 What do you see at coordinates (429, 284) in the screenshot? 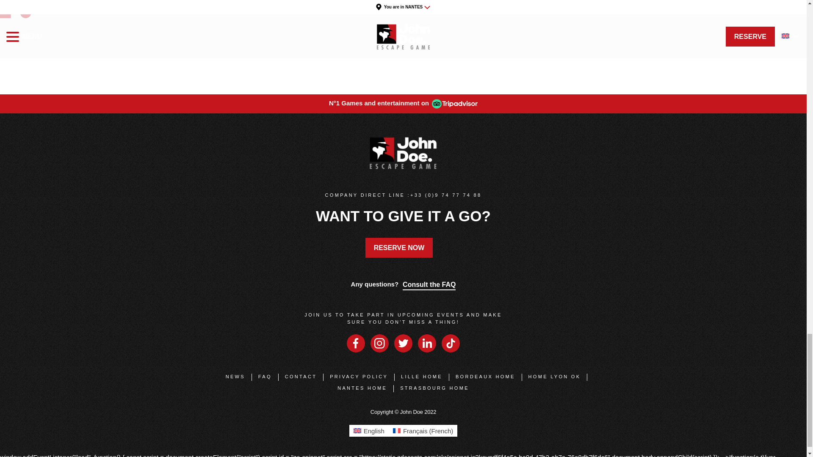
I see `Consult the FAQ` at bounding box center [429, 284].